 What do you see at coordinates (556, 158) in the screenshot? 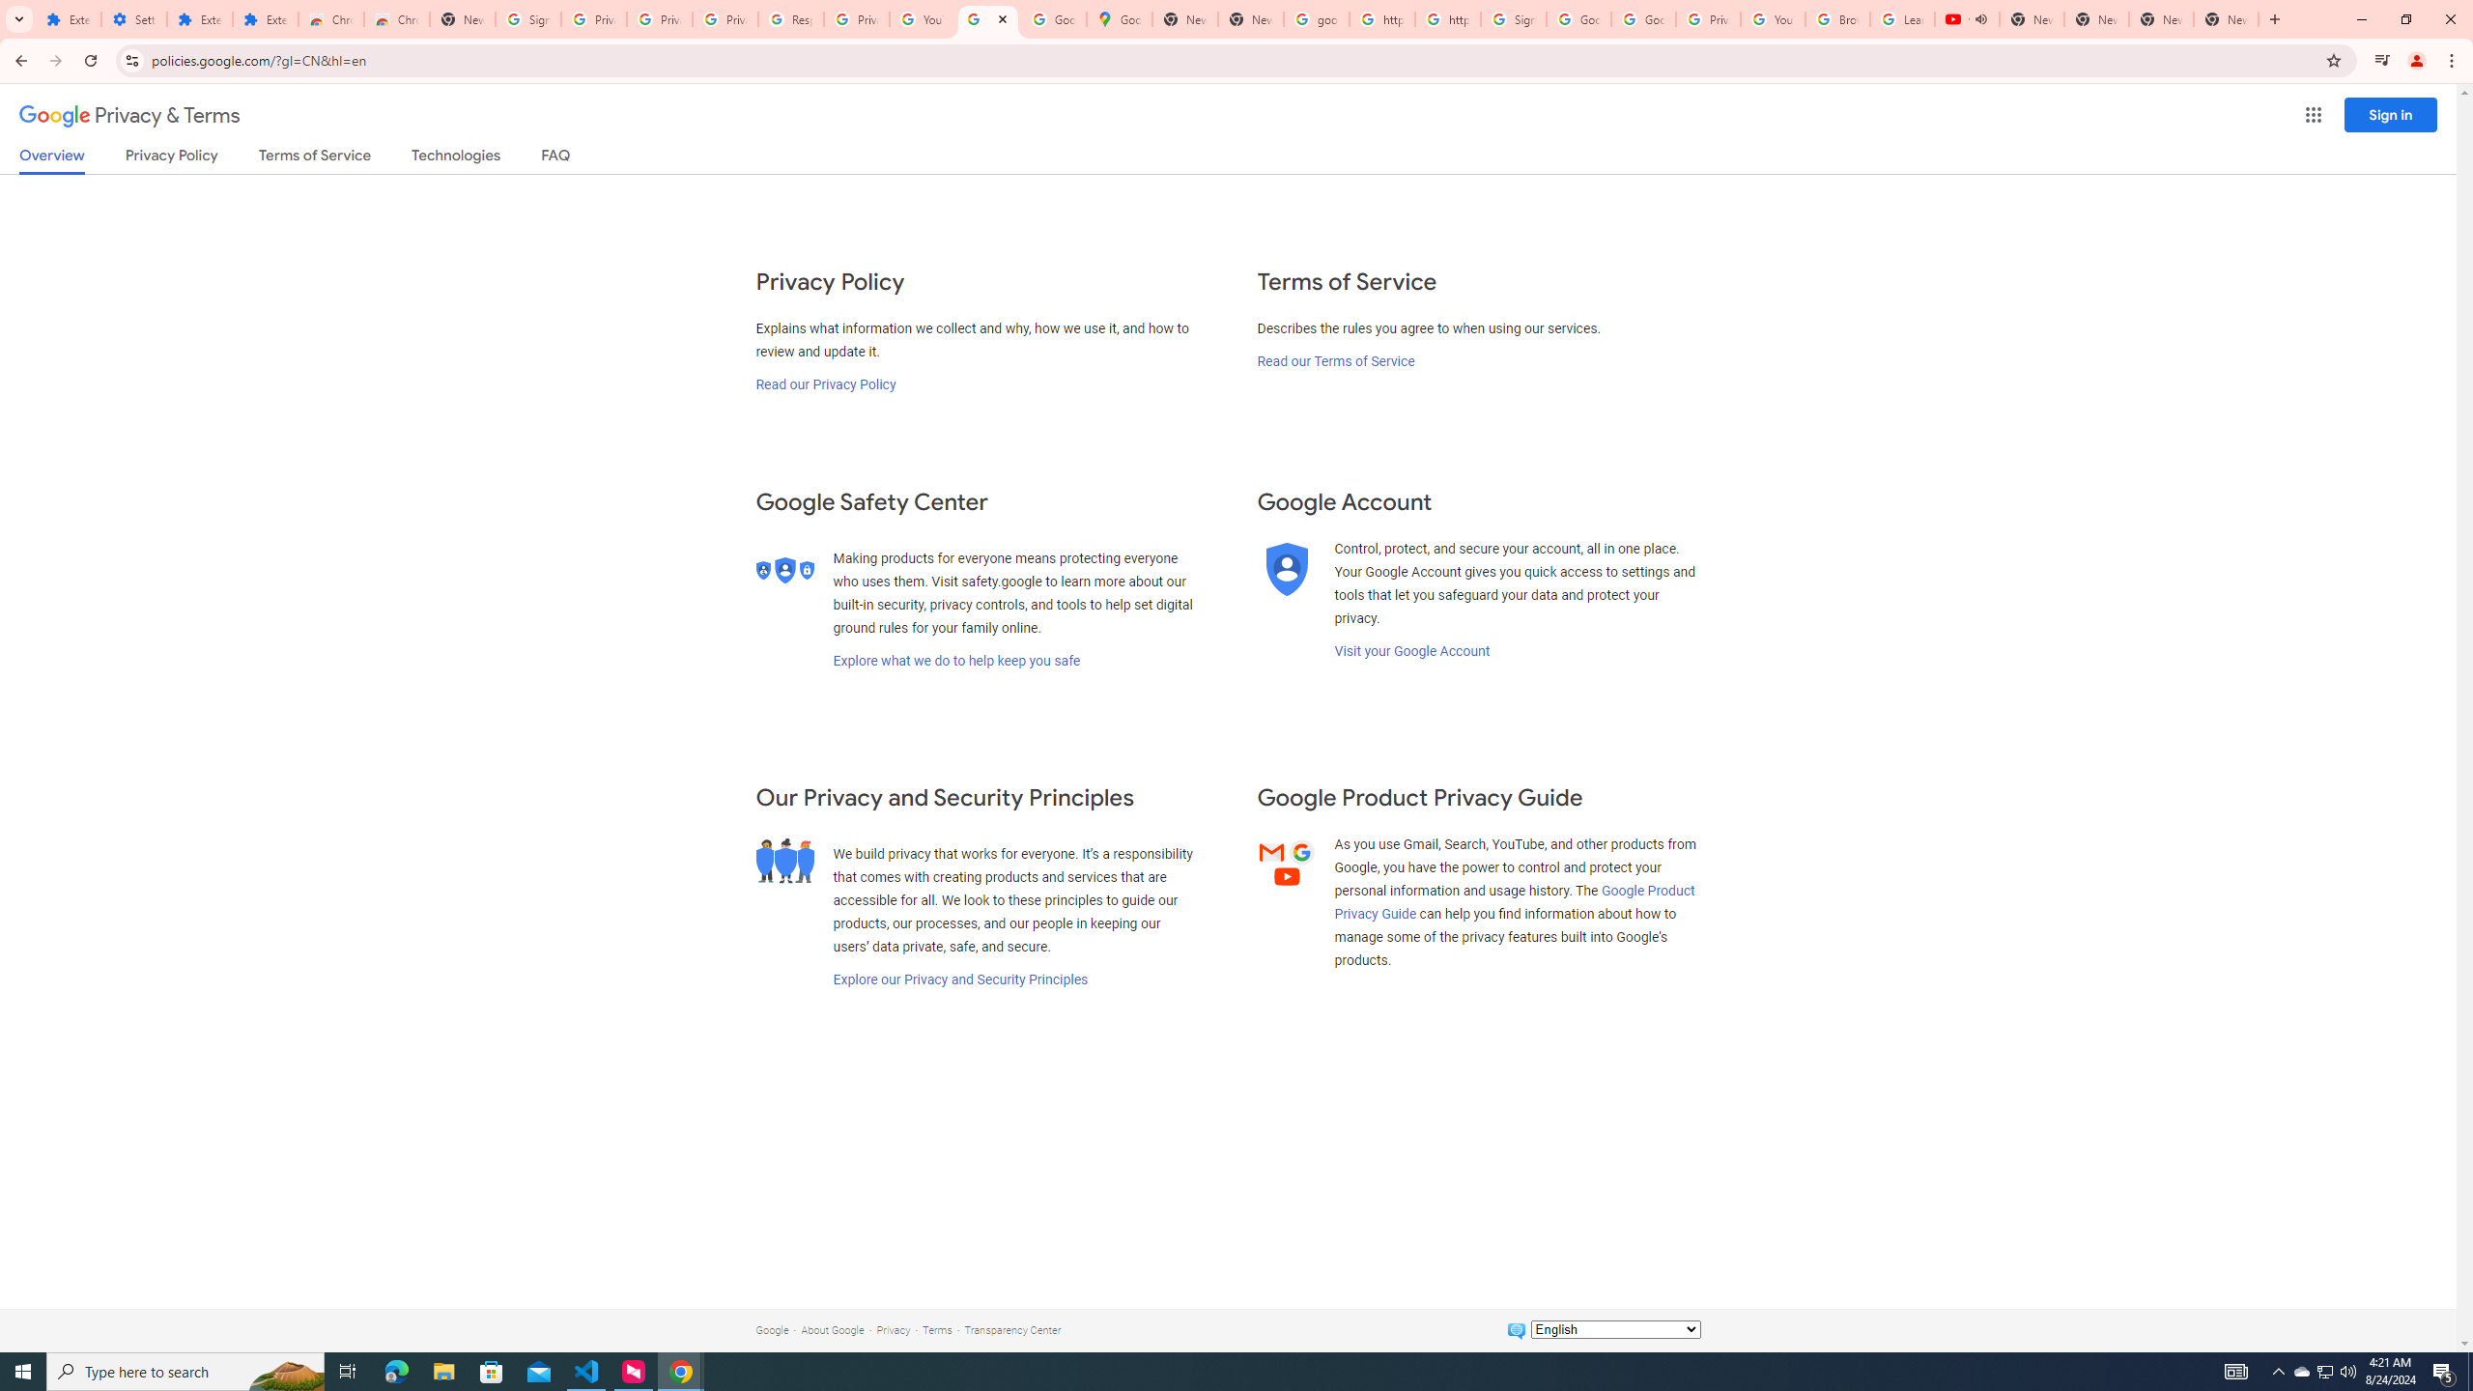
I see `FAQ` at bounding box center [556, 158].